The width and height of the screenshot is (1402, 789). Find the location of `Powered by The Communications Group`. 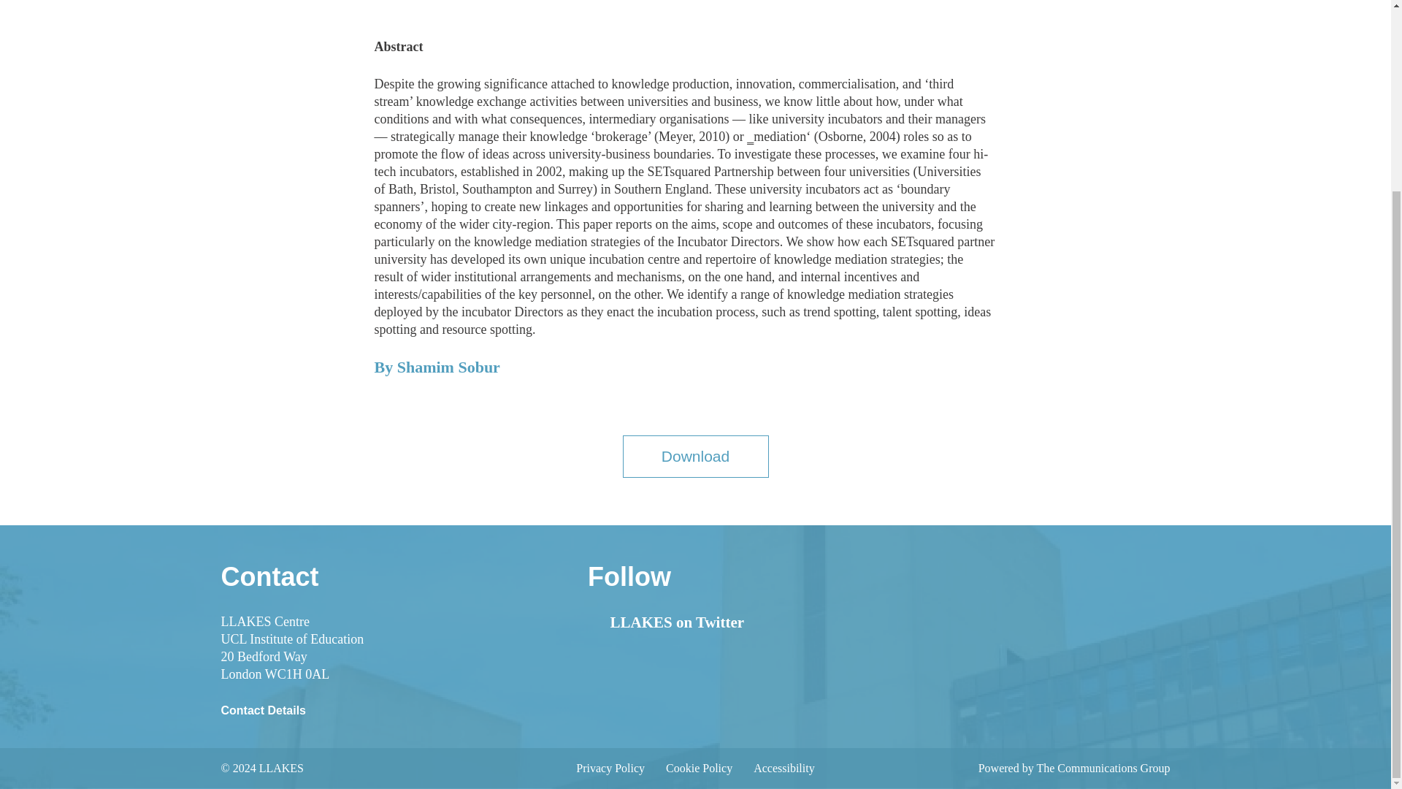

Powered by The Communications Group is located at coordinates (1075, 768).